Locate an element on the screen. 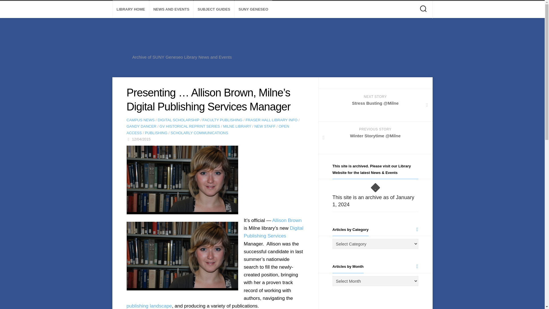 This screenshot has height=309, width=549. MILNE LIBRARY is located at coordinates (237, 126).